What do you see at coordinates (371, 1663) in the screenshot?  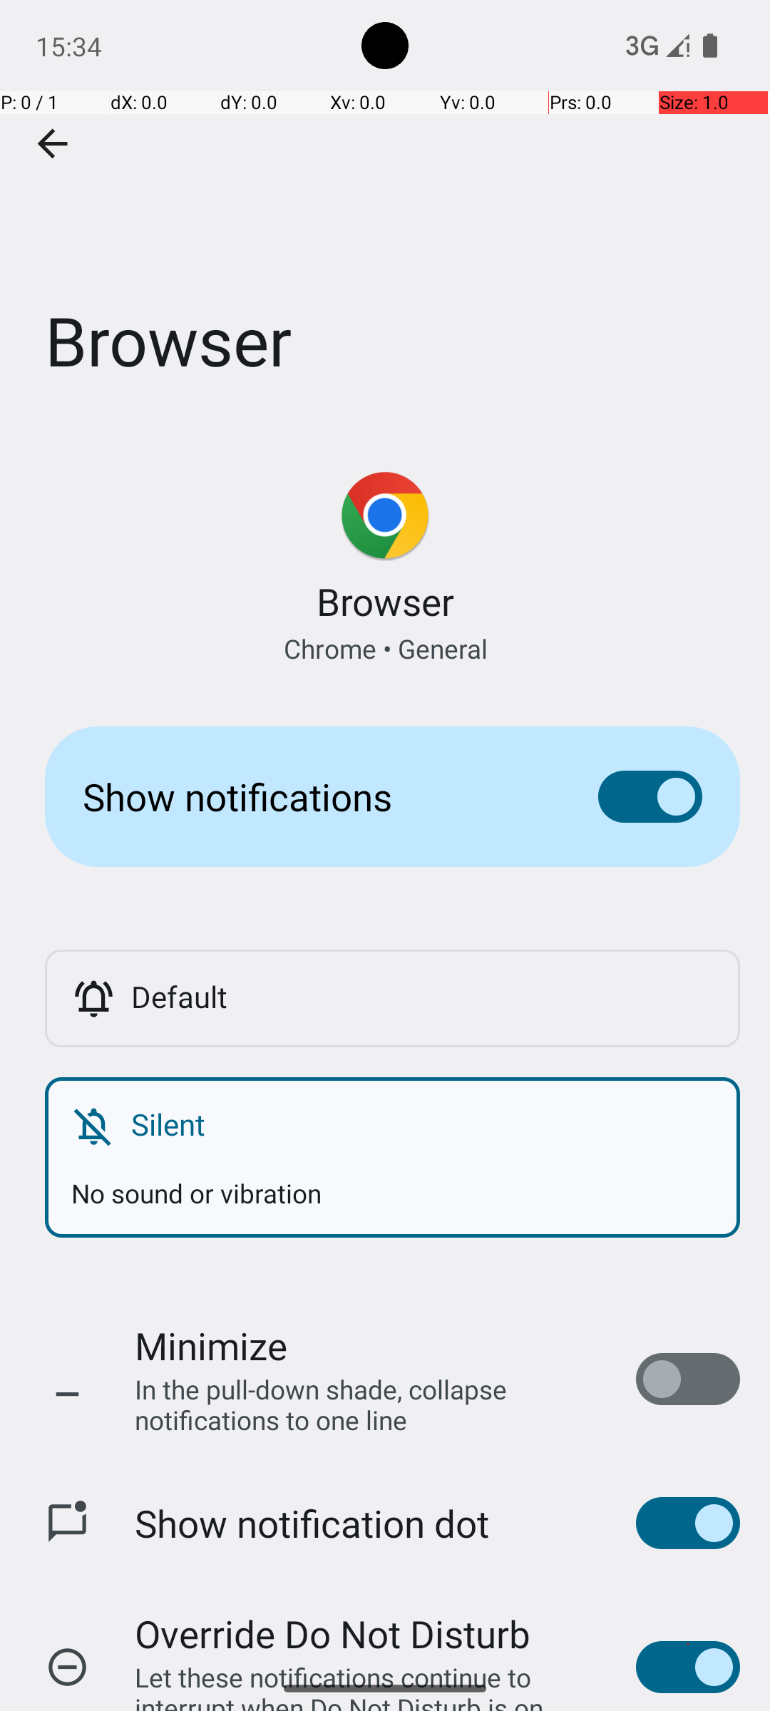 I see `Let these notifications continue to interrupt when Do Not Disturb is on` at bounding box center [371, 1663].